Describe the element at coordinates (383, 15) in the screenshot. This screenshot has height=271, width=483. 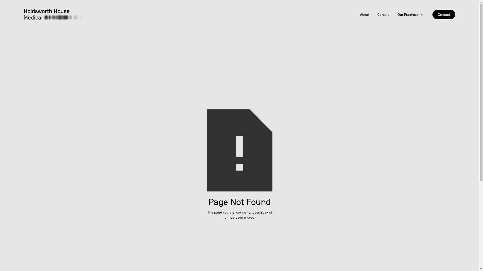
I see `Careers` at that location.